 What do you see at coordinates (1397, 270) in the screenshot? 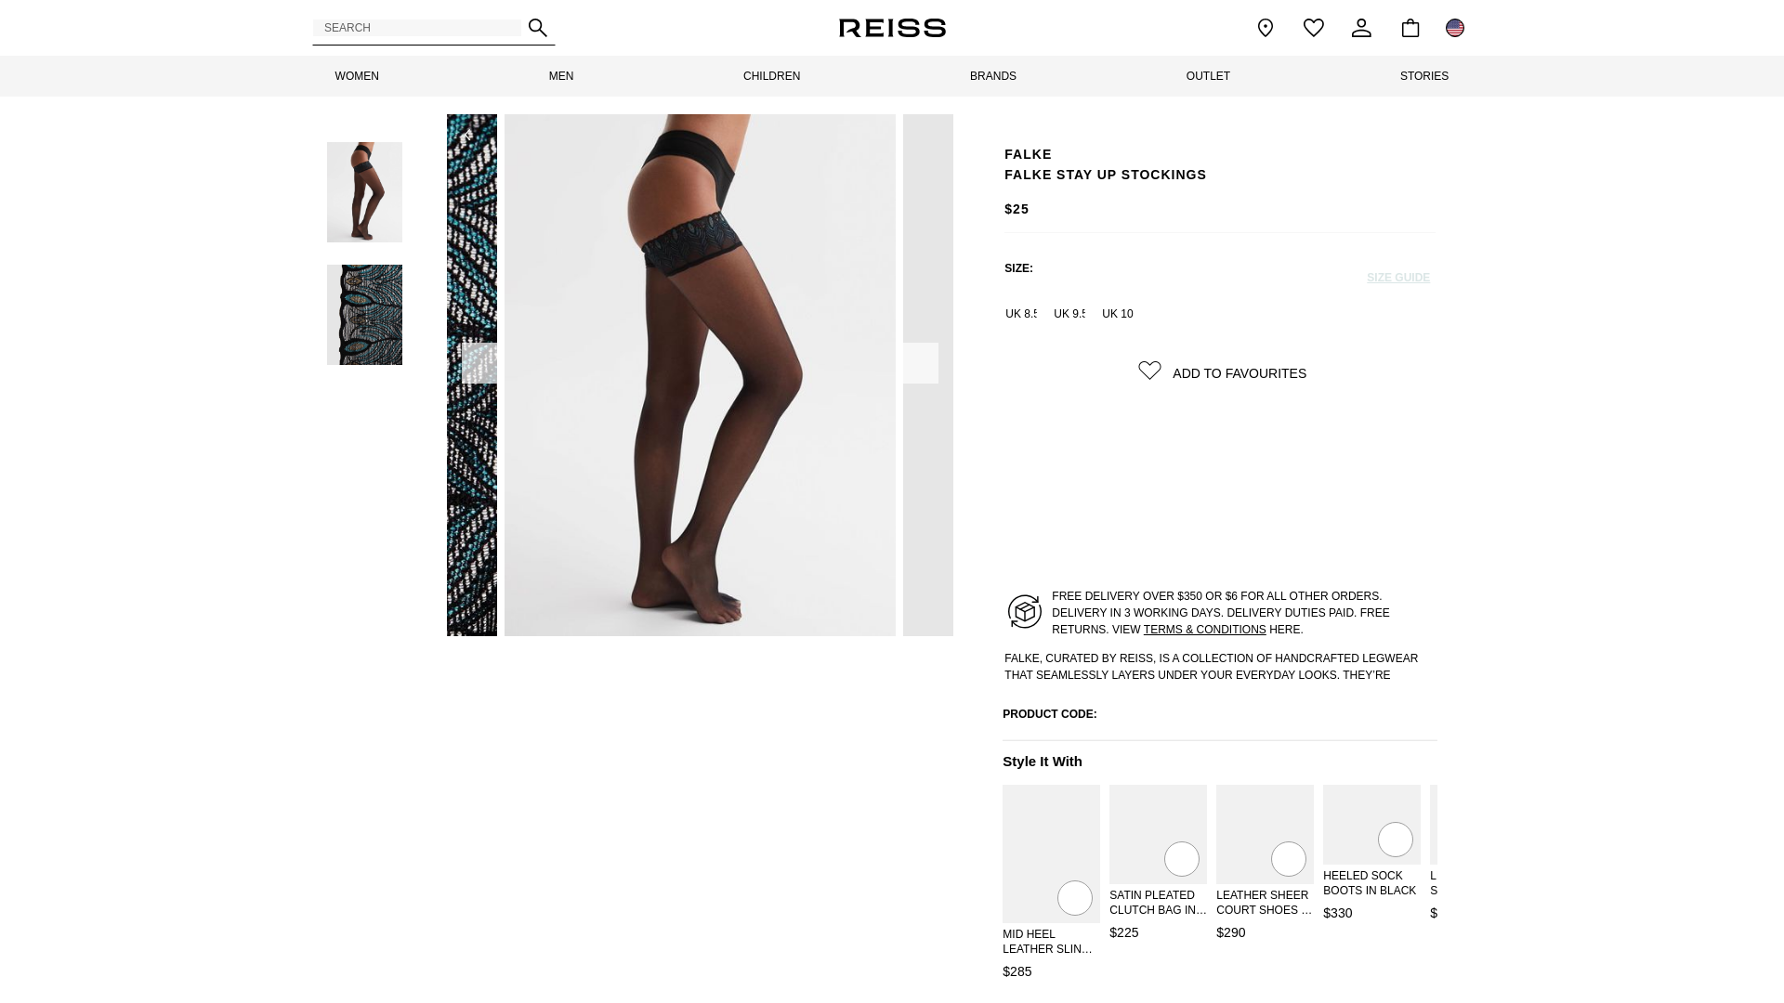
I see `SIZE GUIDE` at bounding box center [1397, 270].